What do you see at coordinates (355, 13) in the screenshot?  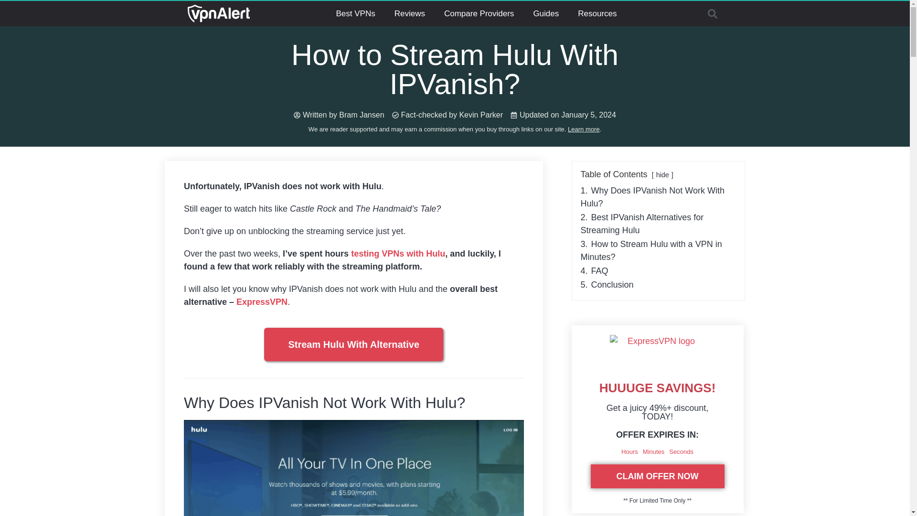 I see `Best VPNs` at bounding box center [355, 13].